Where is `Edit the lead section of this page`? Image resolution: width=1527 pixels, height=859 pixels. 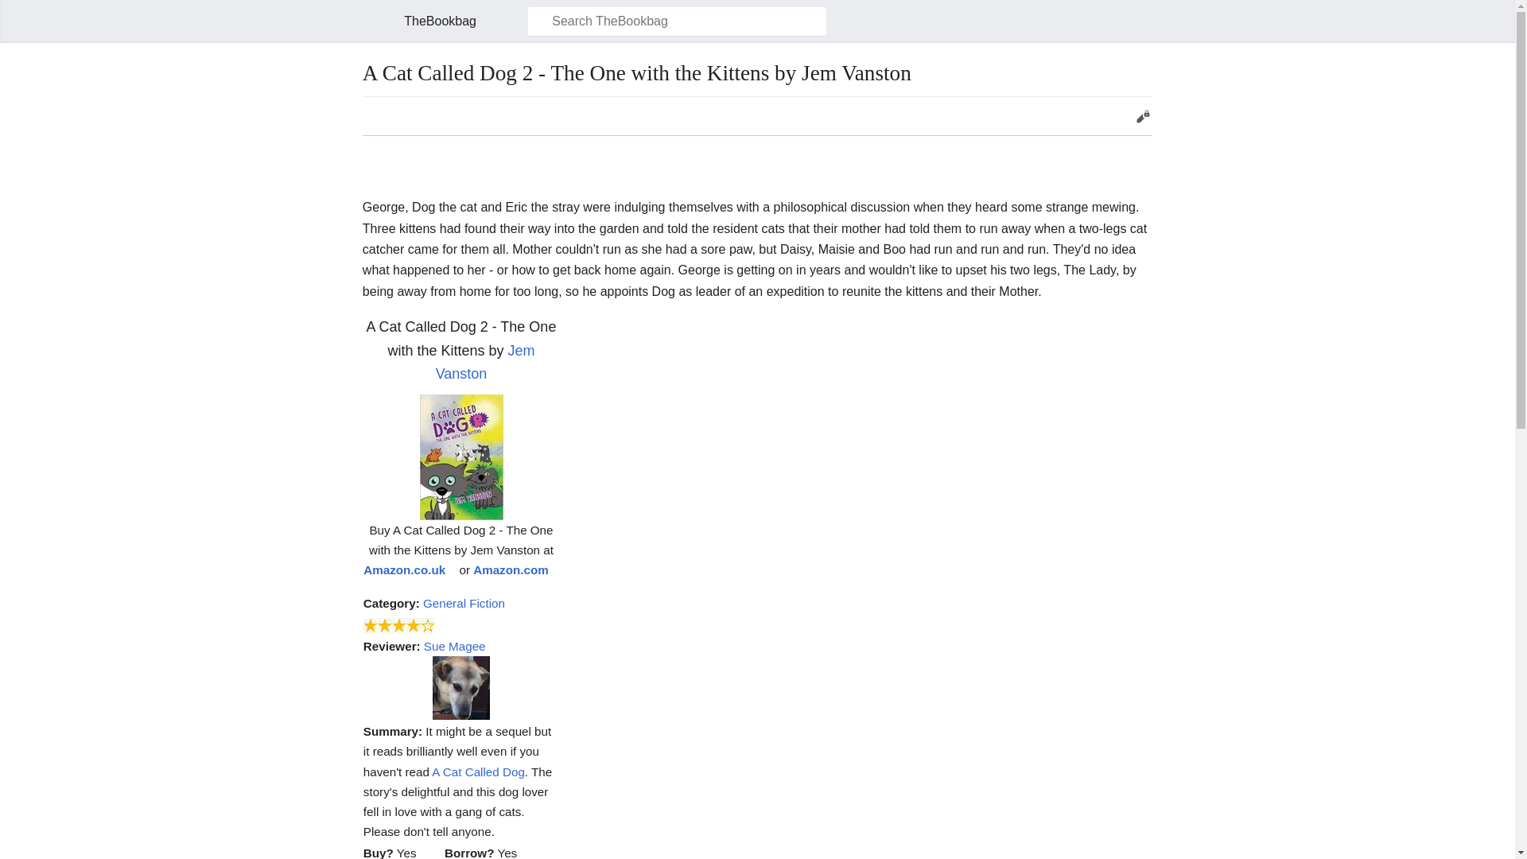 Edit the lead section of this page is located at coordinates (1142, 116).